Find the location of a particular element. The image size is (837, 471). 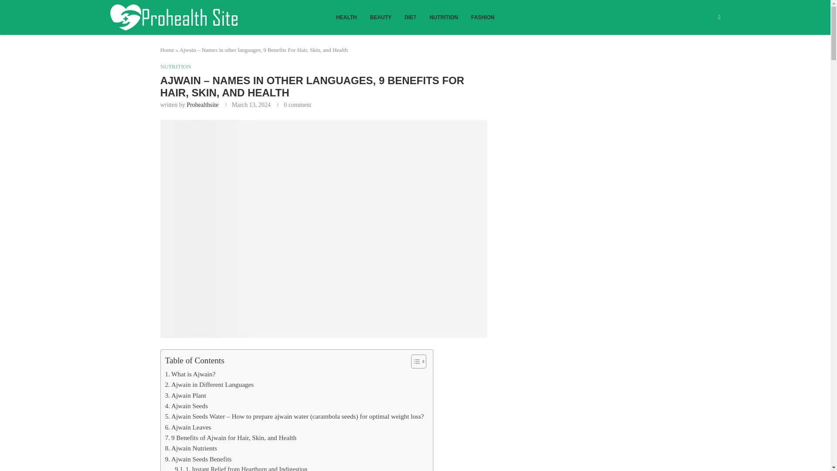

NUTRITION is located at coordinates (443, 17).